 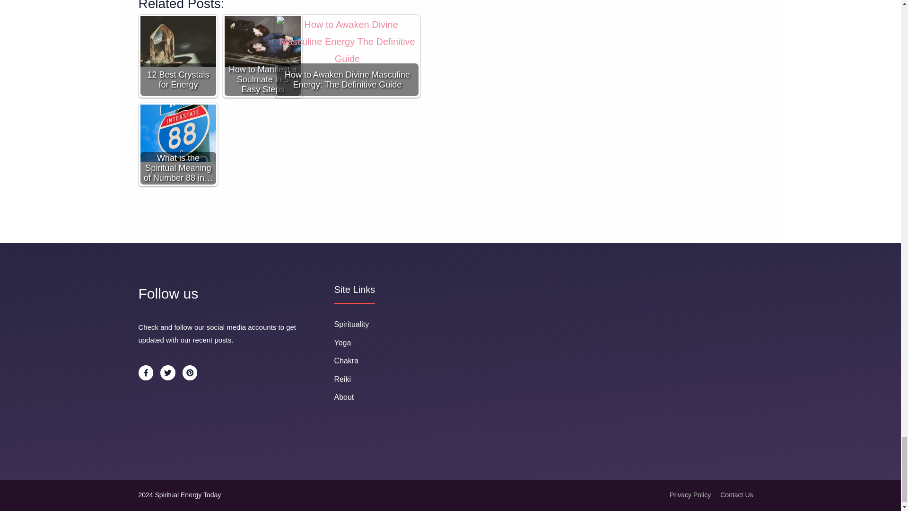 What do you see at coordinates (347, 56) in the screenshot?
I see `How to Awaken Divine Masculine Energy: The Definitive Guide` at bounding box center [347, 56].